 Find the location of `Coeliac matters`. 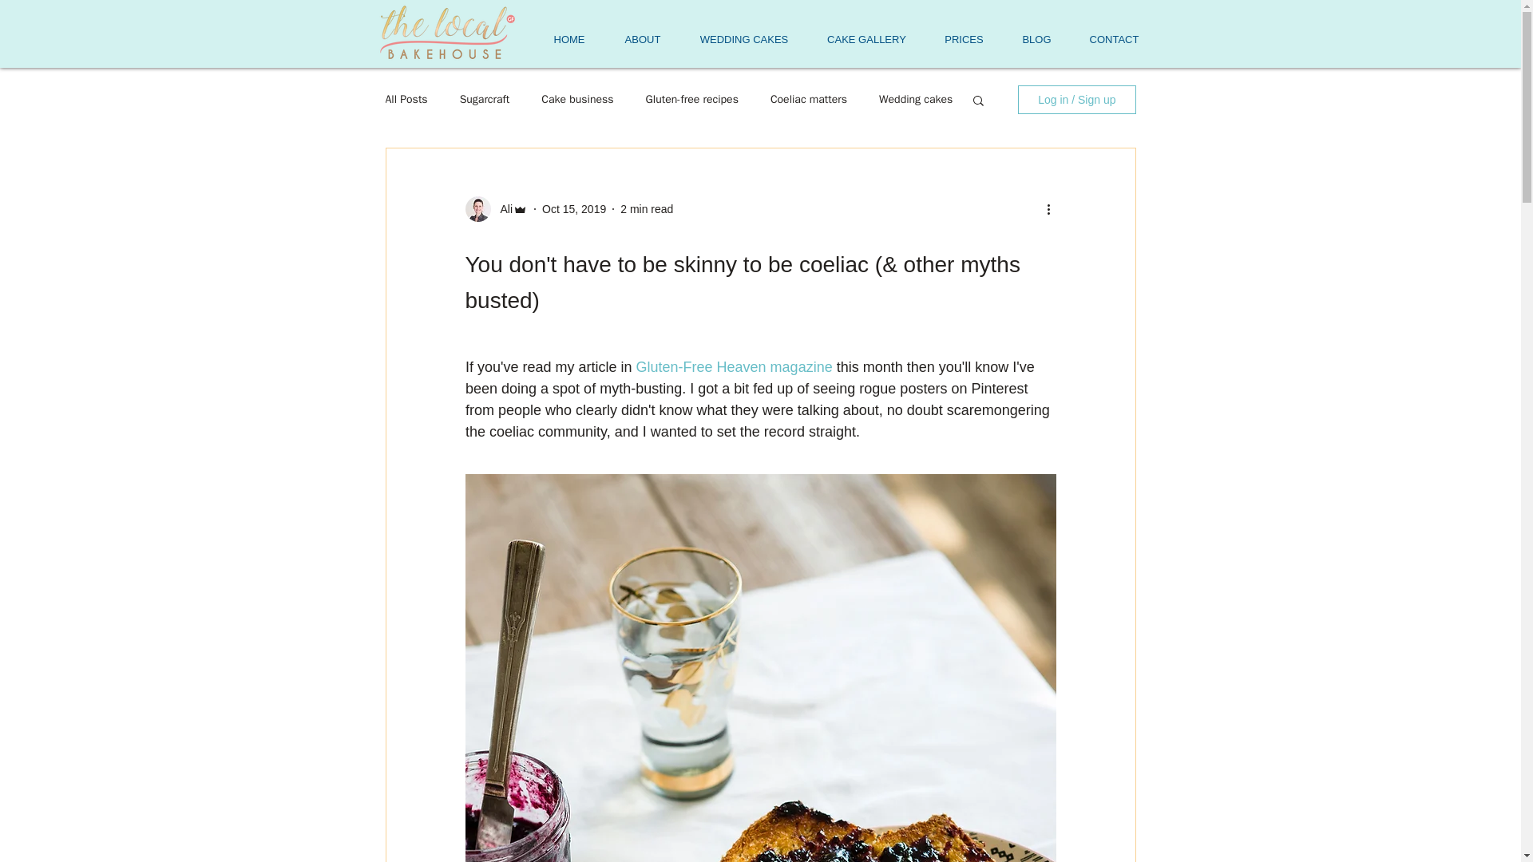

Coeliac matters is located at coordinates (809, 99).